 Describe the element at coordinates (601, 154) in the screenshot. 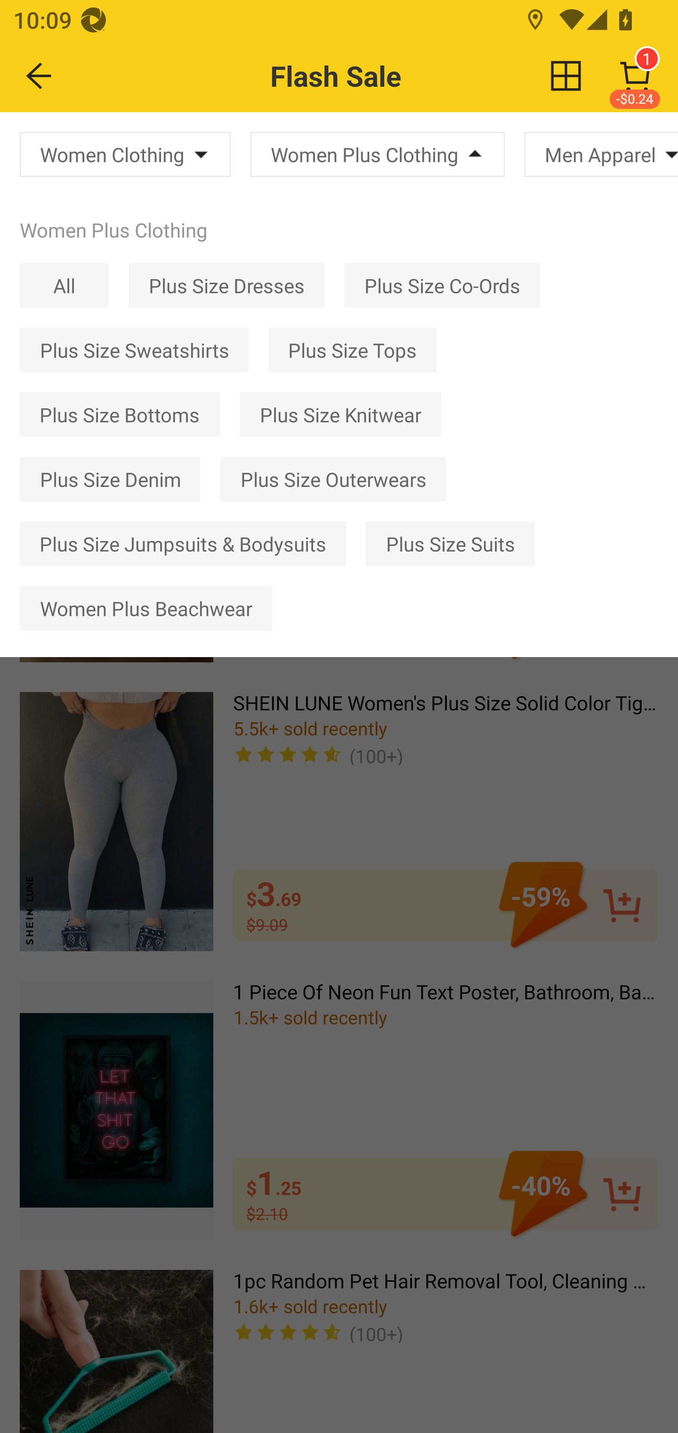

I see `Men Apparel` at that location.